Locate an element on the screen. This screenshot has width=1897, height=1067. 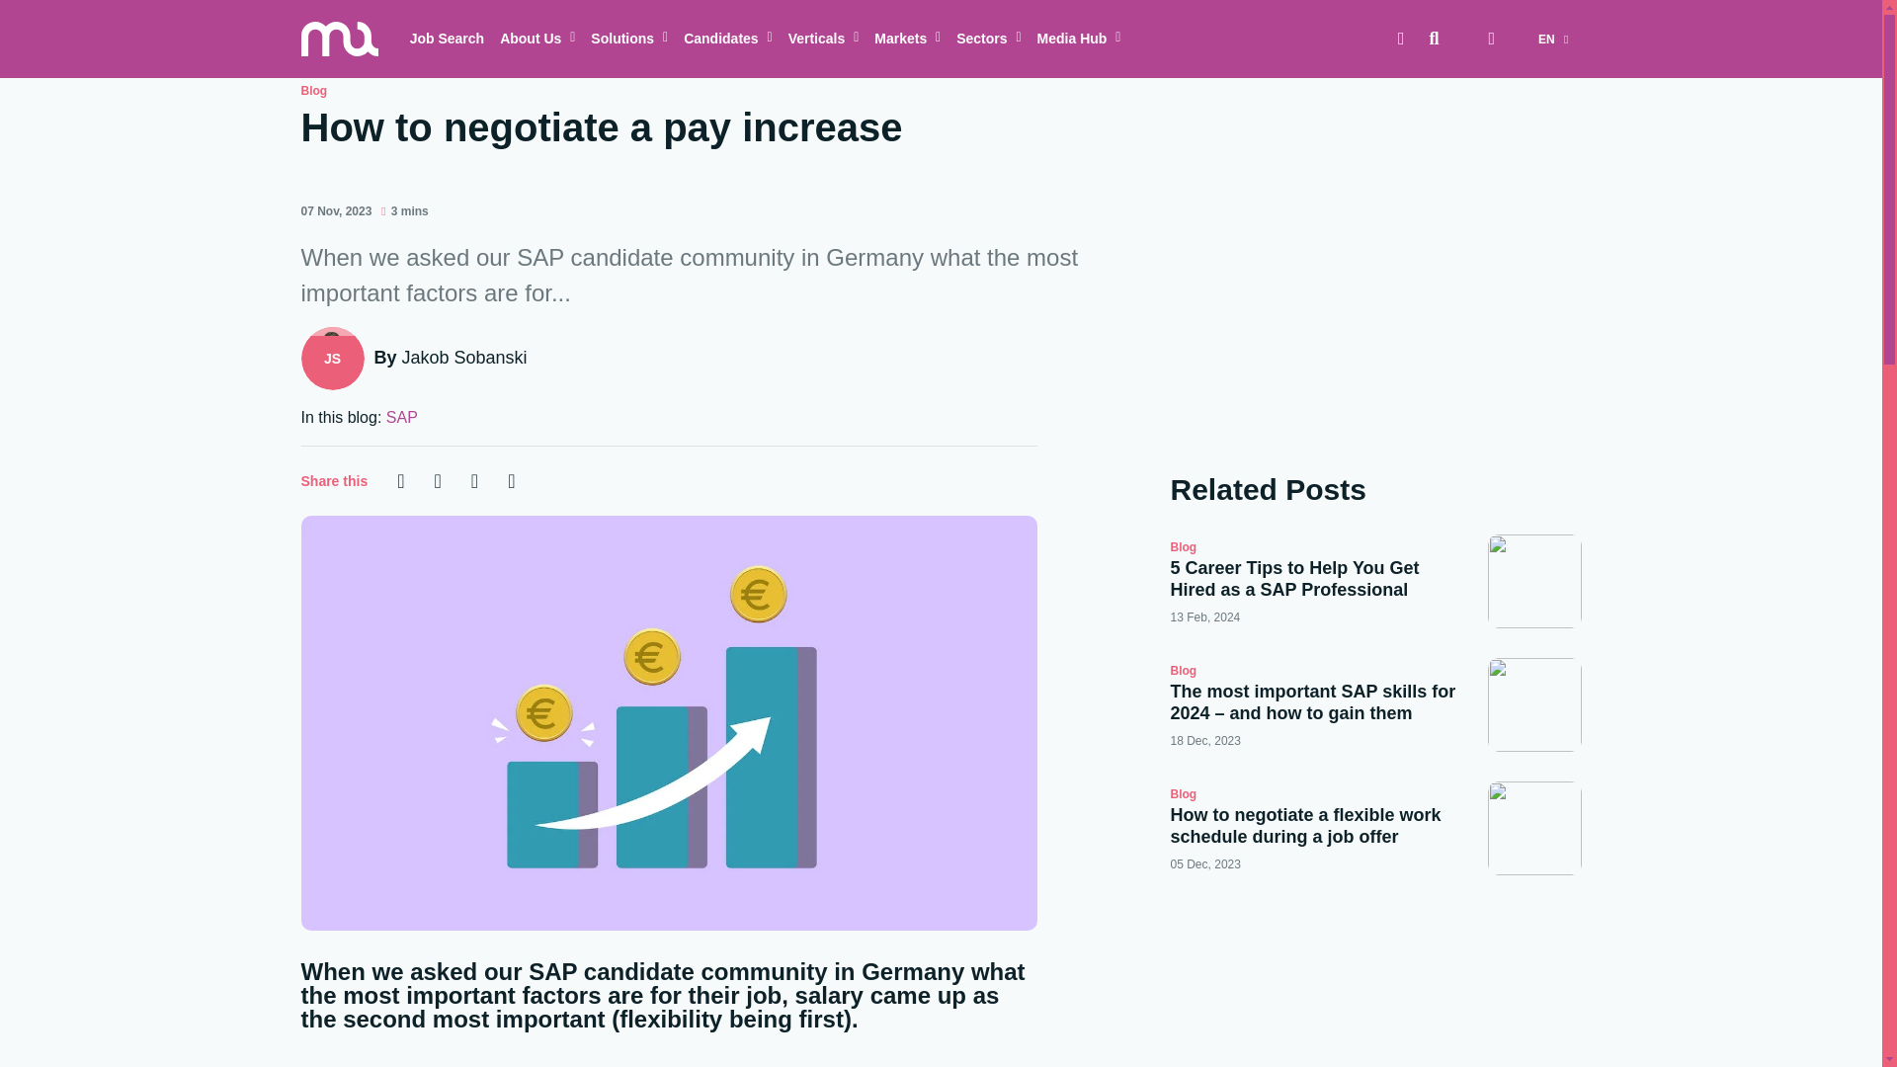
Job Search is located at coordinates (447, 39).